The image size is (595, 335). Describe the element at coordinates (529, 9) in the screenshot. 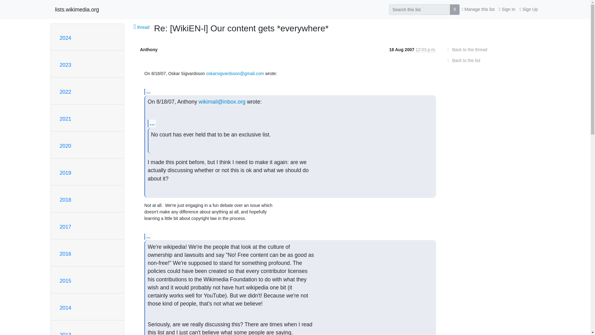

I see `Sign Up` at that location.